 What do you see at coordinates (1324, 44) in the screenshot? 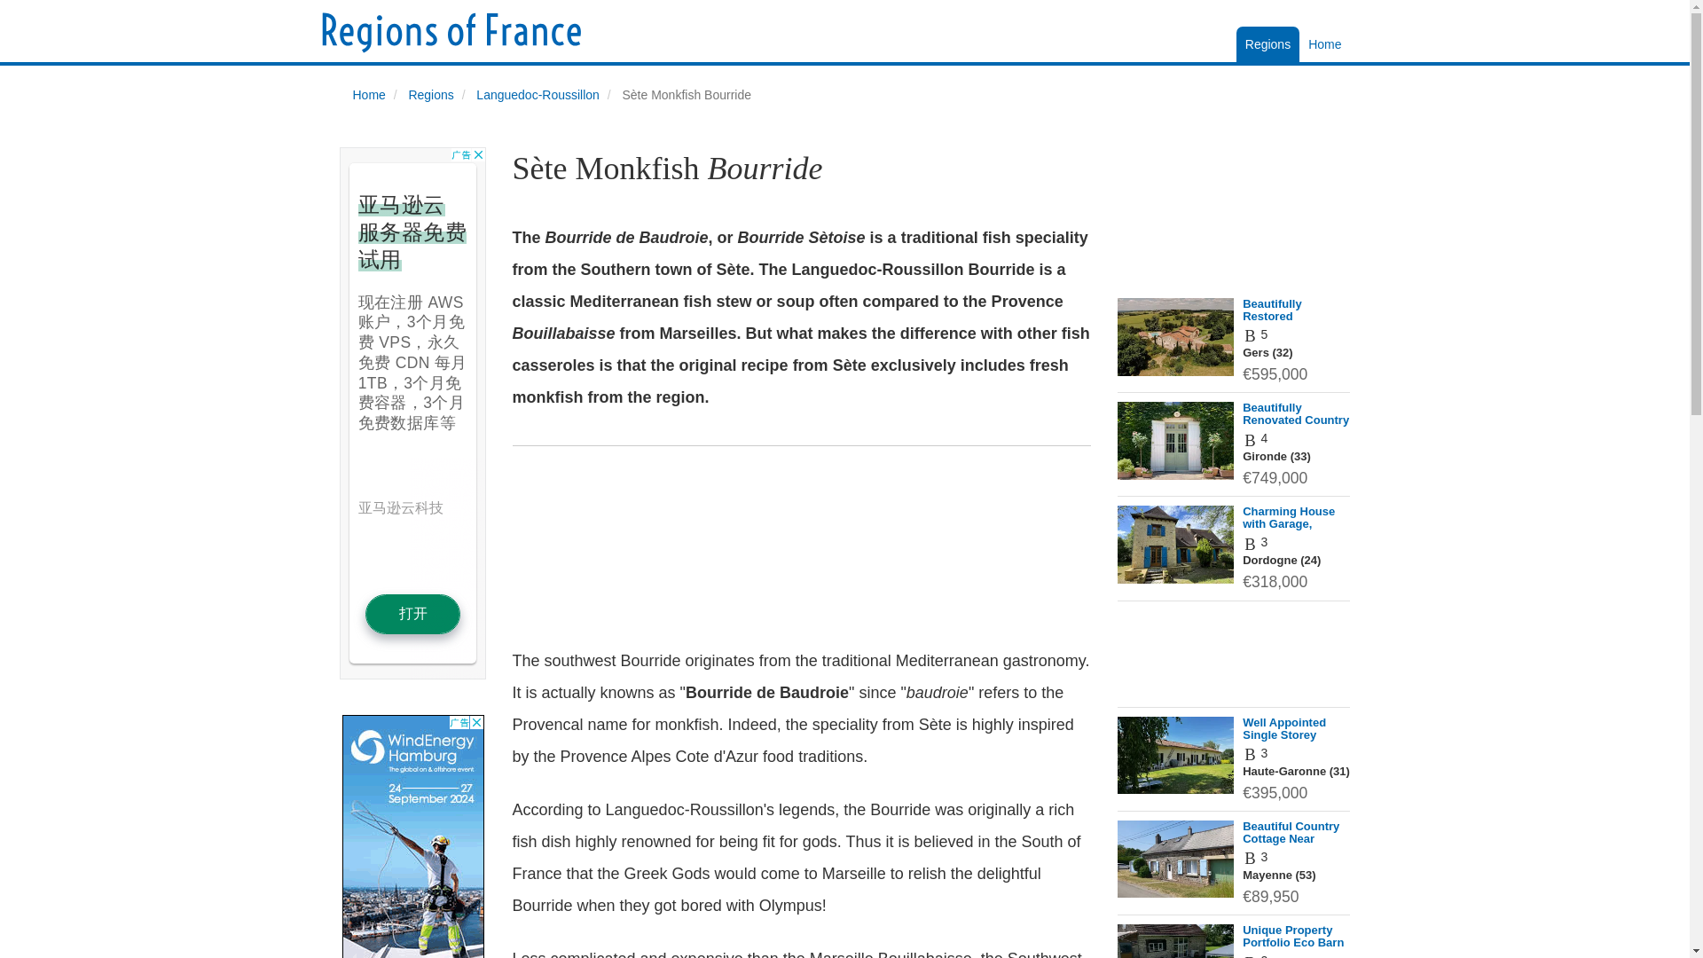
I see `Home` at bounding box center [1324, 44].